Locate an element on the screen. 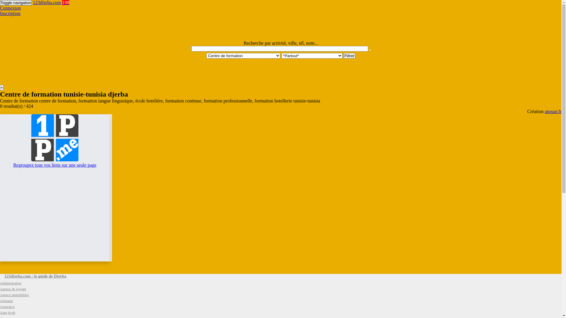 The image size is (566, 318). 123djerba.com is located at coordinates (47, 2).